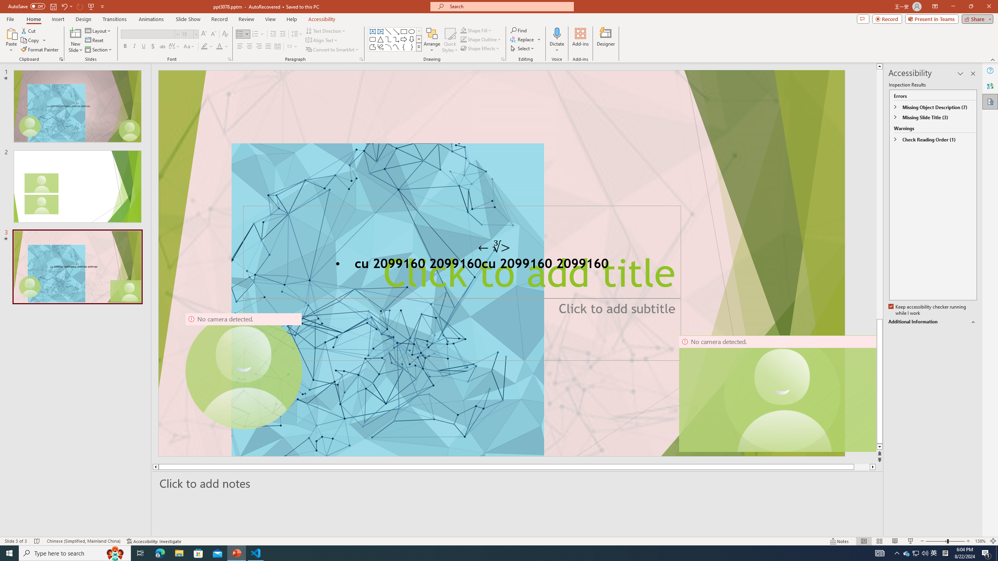 The width and height of the screenshot is (998, 561). I want to click on Keep accessibility checker running while I work, so click(928, 310).